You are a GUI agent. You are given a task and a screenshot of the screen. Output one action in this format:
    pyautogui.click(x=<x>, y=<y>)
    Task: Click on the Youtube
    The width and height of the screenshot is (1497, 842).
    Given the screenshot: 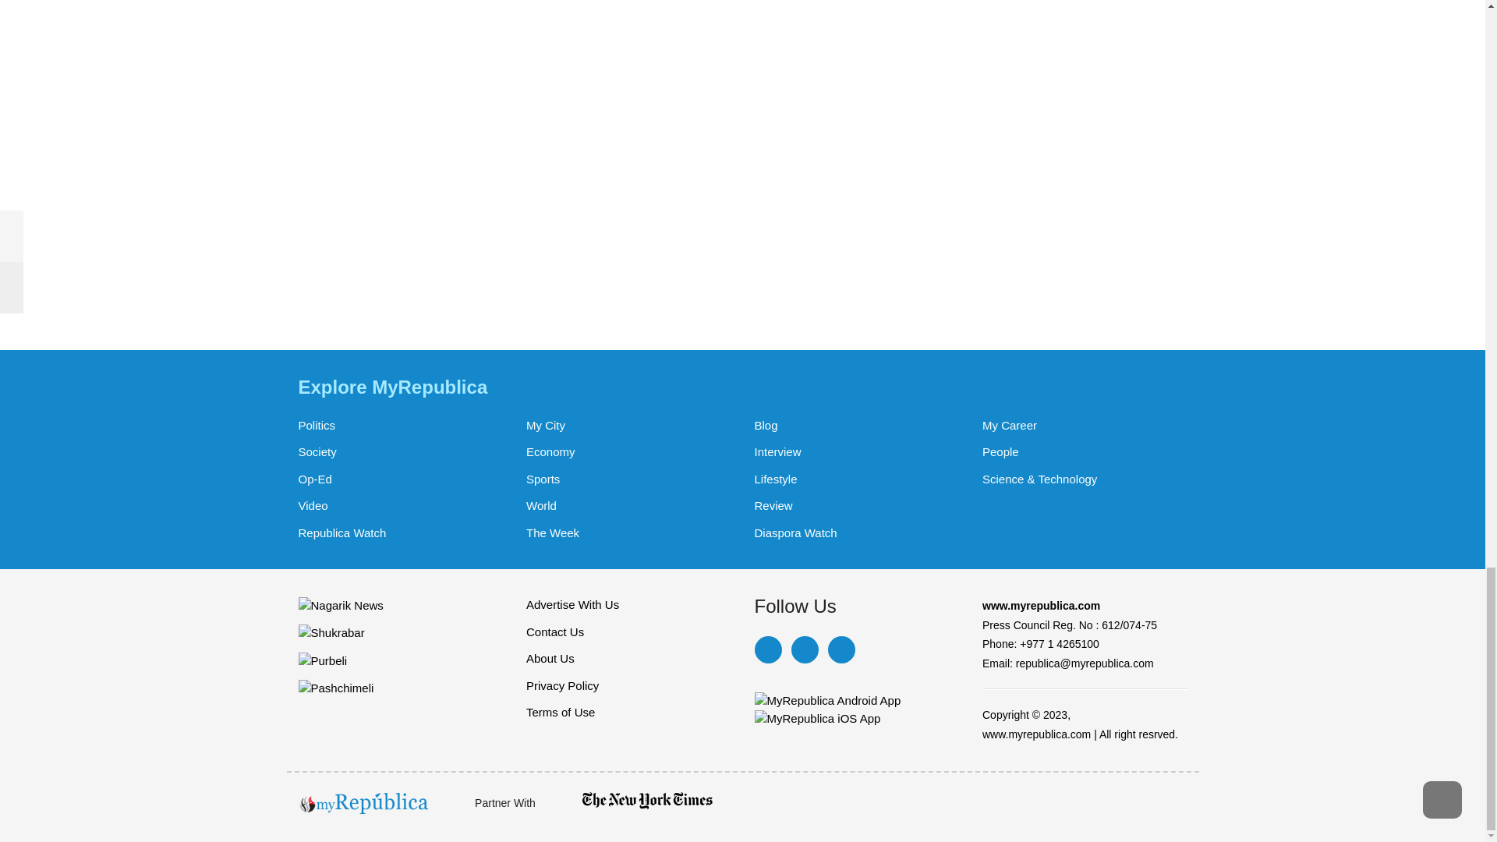 What is the action you would take?
    pyautogui.click(x=841, y=650)
    